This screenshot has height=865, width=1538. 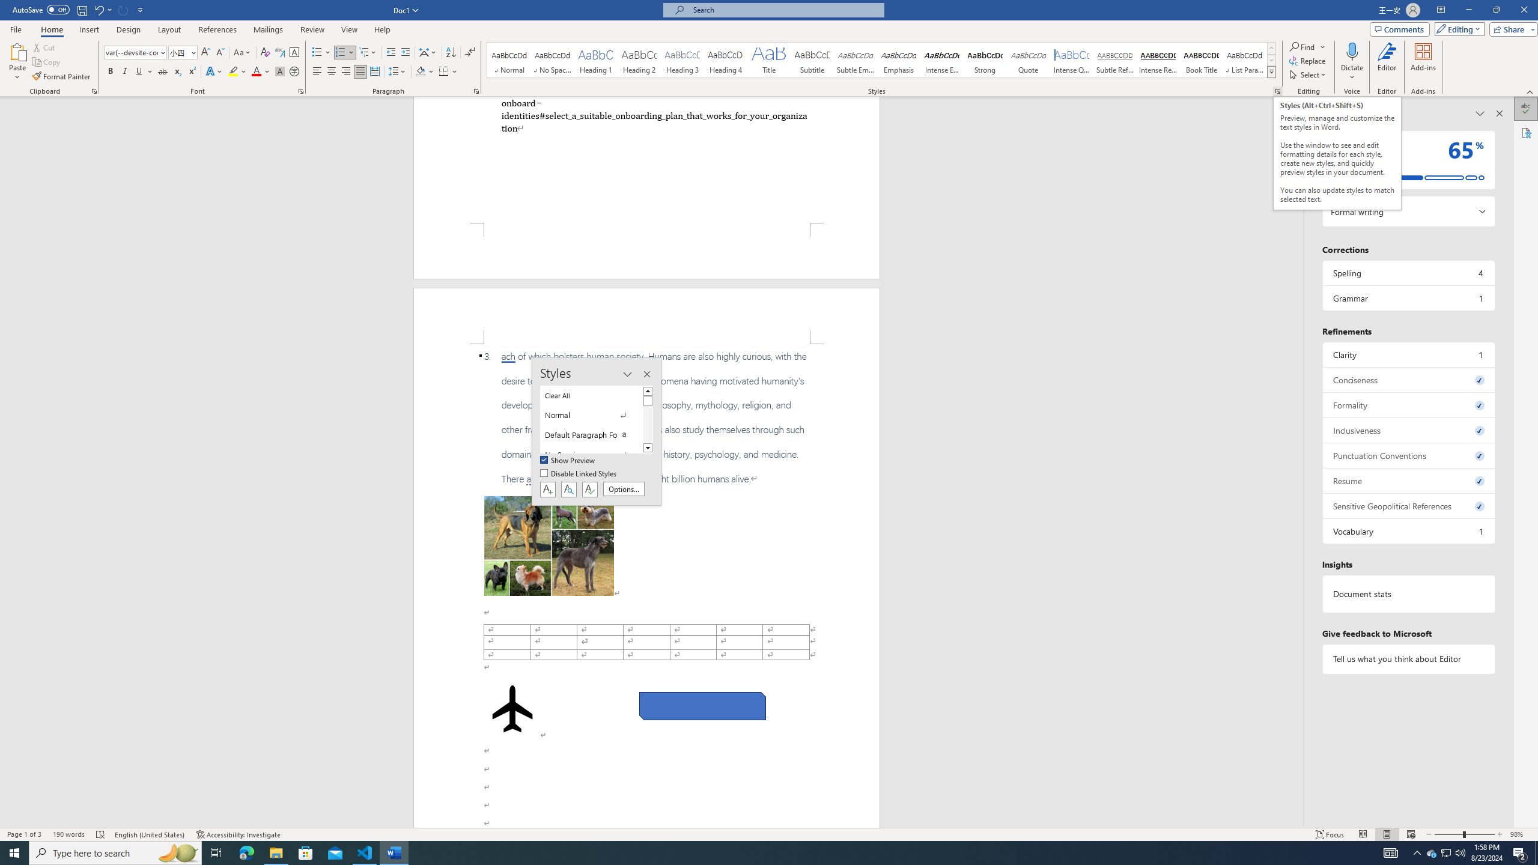 I want to click on View, so click(x=350, y=29).